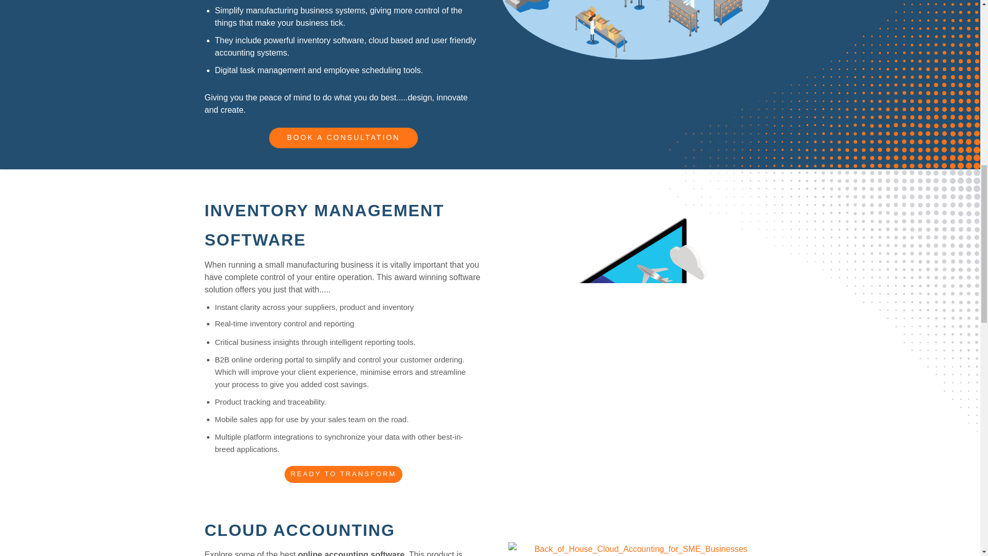  I want to click on 30min consultation , so click(343, 138).